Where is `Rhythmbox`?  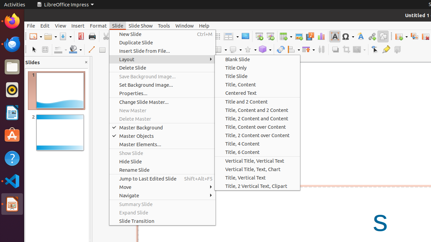 Rhythmbox is located at coordinates (12, 90).